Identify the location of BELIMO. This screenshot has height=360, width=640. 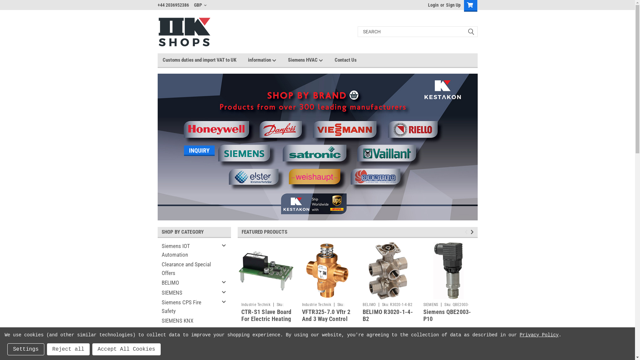
(369, 305).